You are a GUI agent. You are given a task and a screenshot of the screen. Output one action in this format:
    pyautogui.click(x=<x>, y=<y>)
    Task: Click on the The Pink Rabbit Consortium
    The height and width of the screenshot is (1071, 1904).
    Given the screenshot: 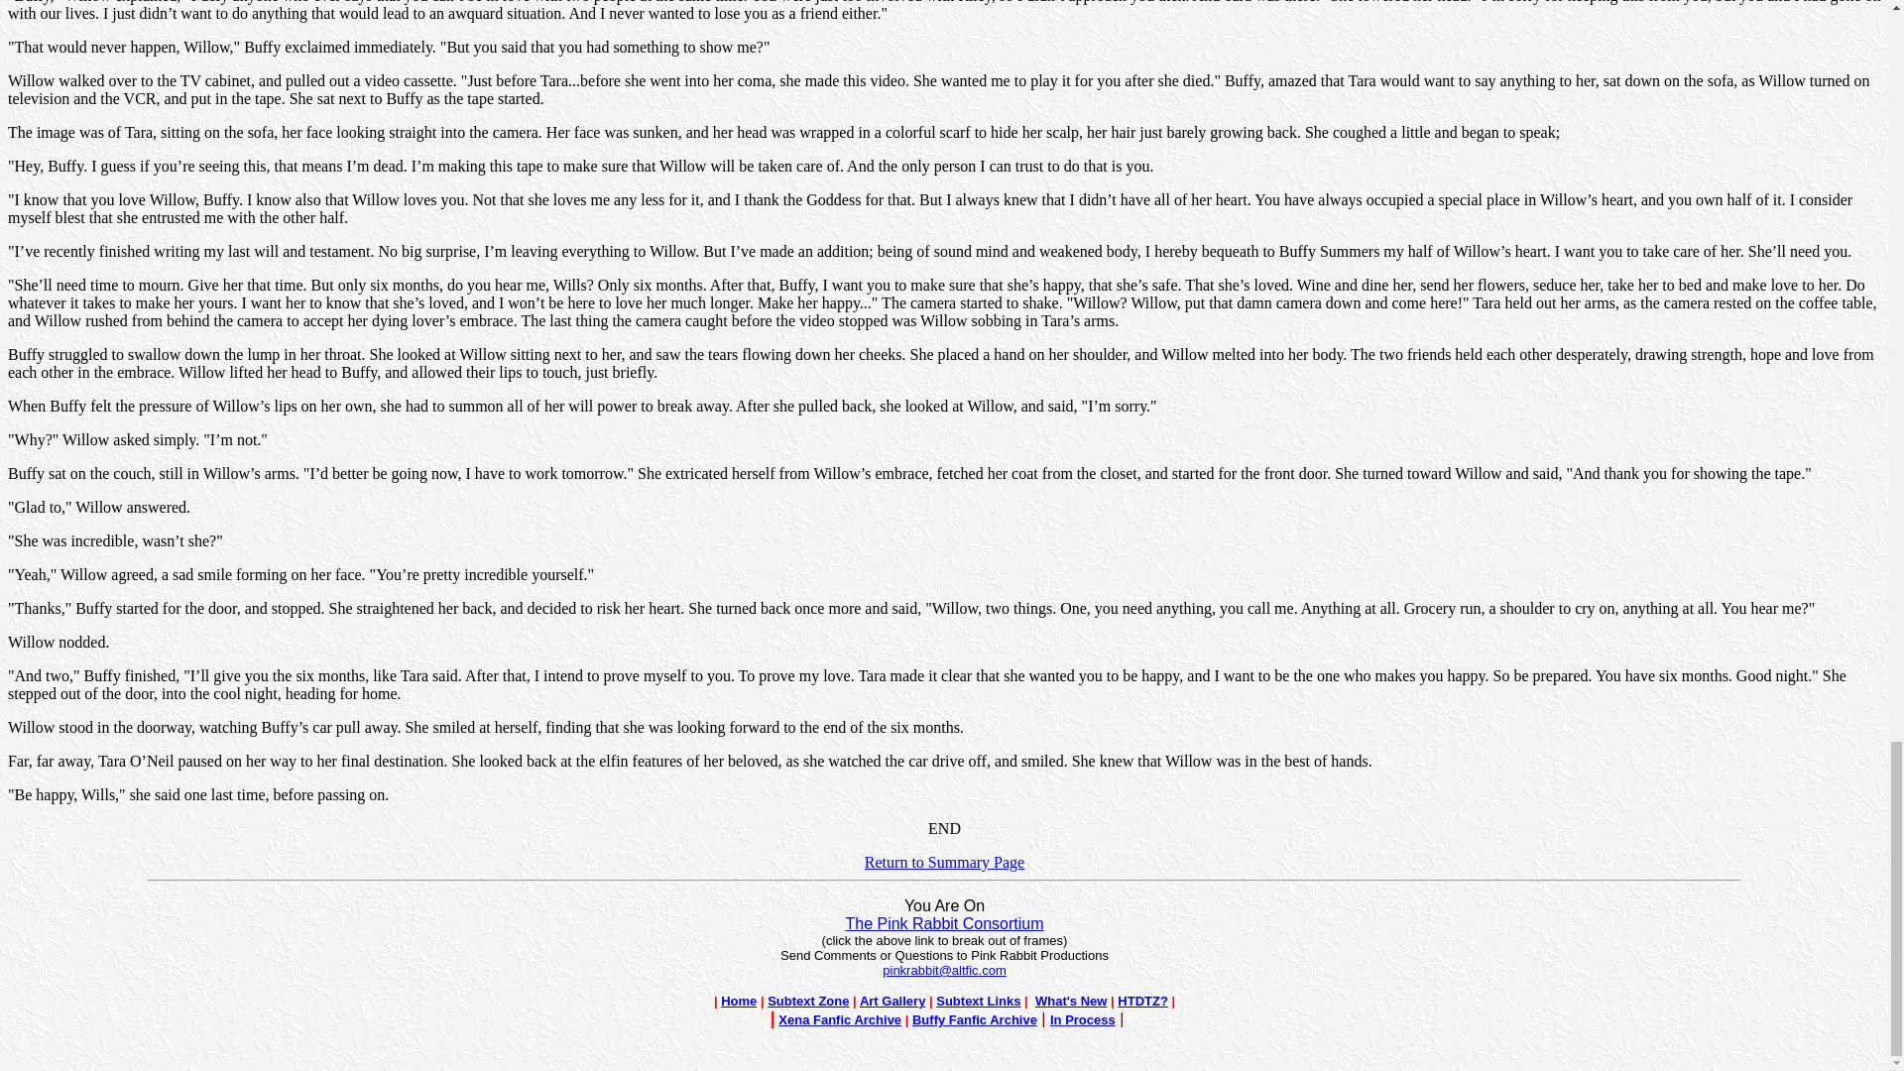 What is the action you would take?
    pyautogui.click(x=944, y=923)
    